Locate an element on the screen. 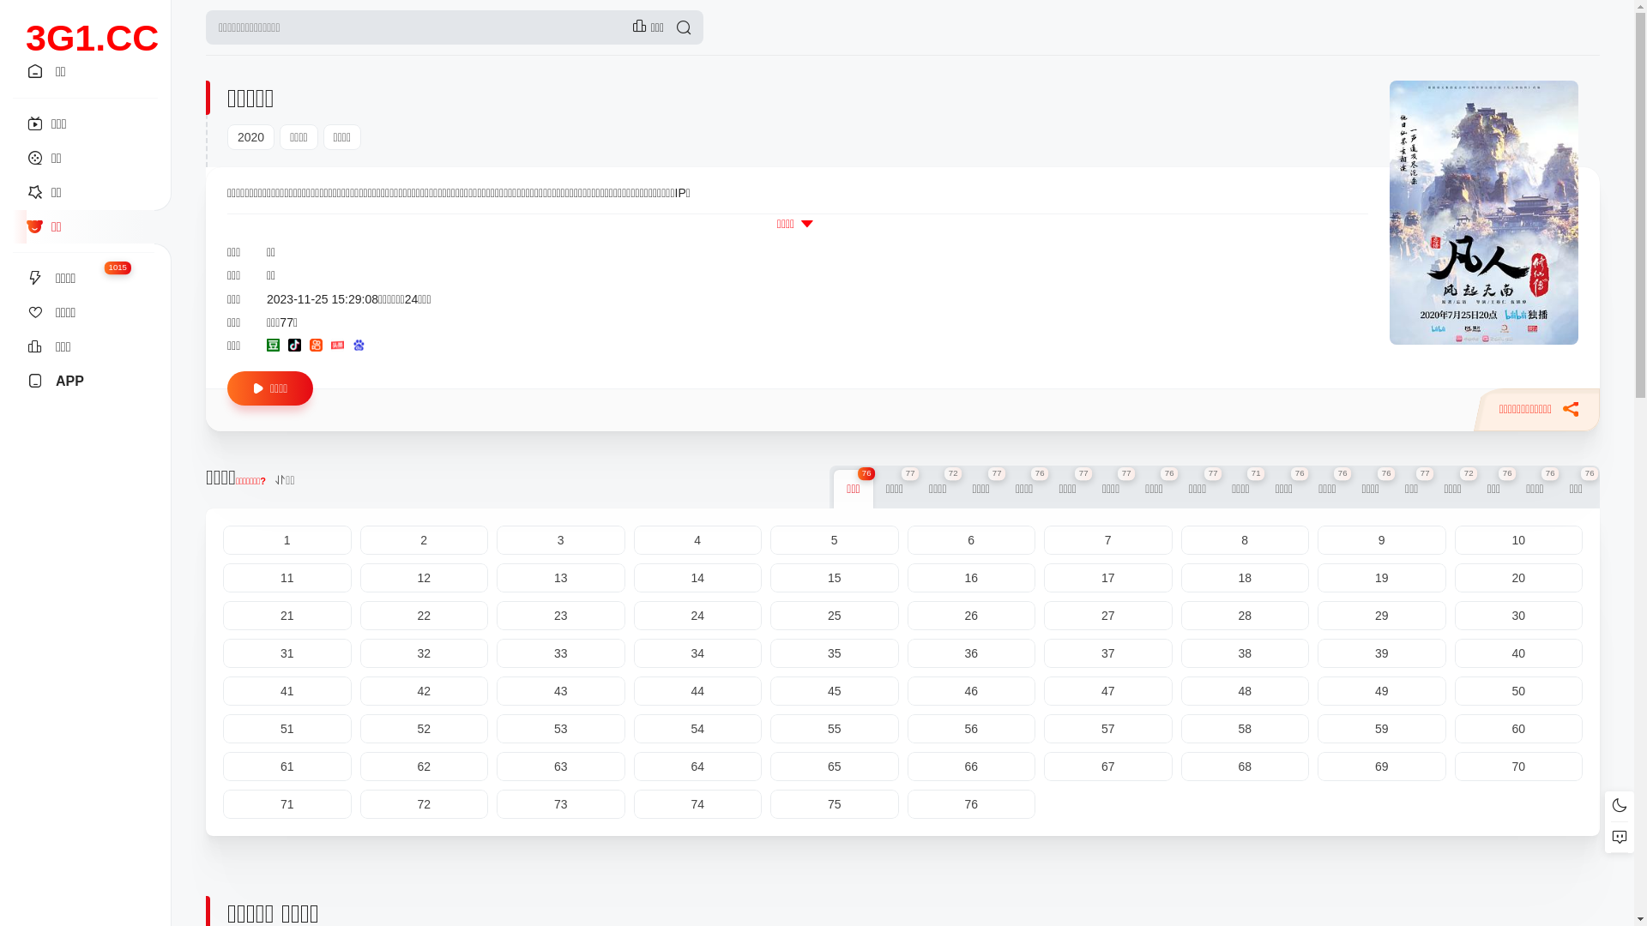 This screenshot has width=1647, height=926. 41 is located at coordinates (287, 691).